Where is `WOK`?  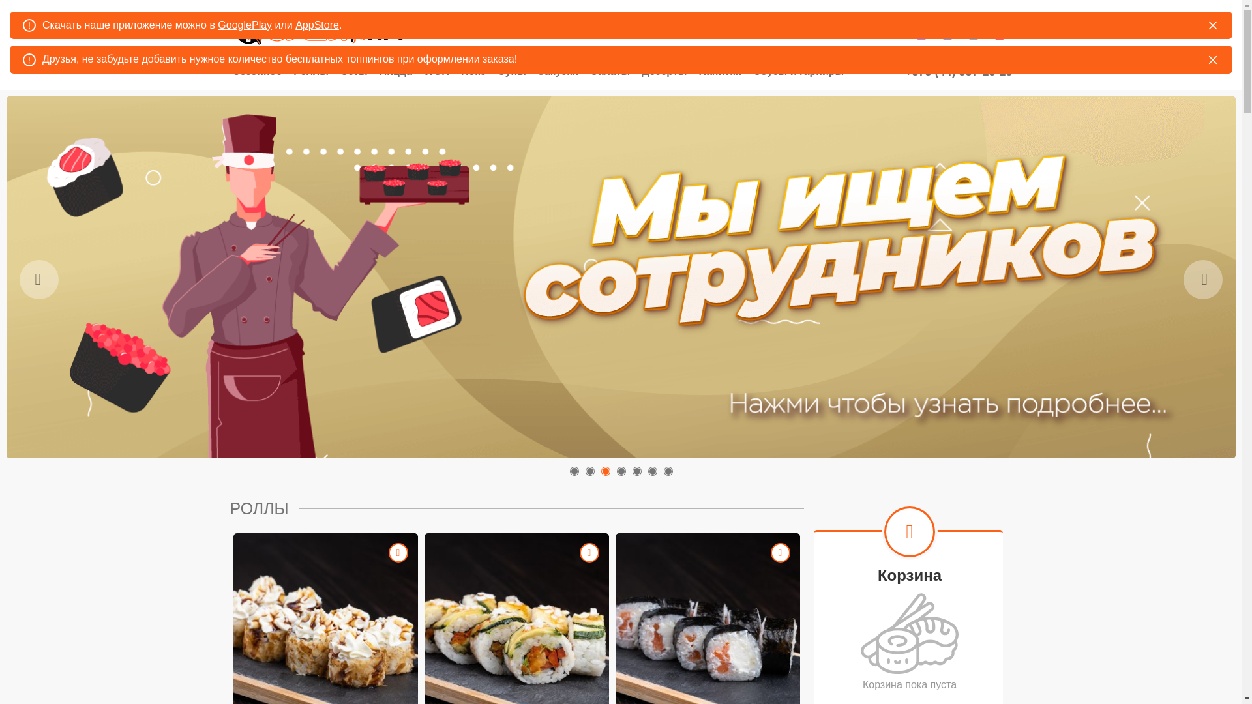 WOK is located at coordinates (437, 72).